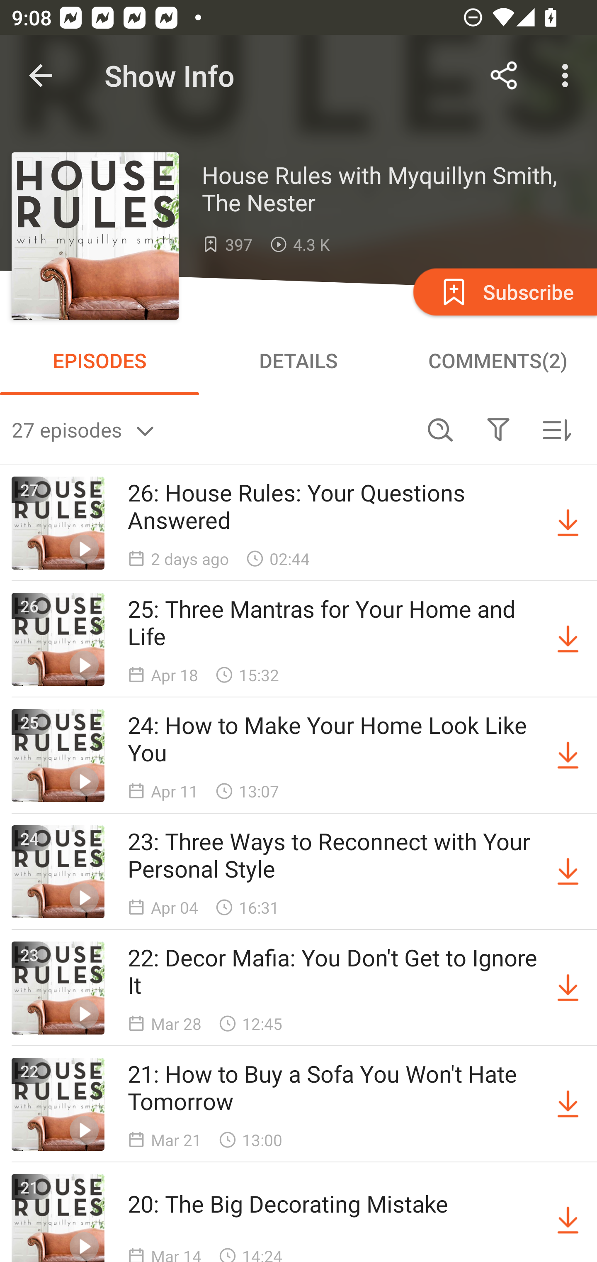 The height and width of the screenshot is (1262, 597). What do you see at coordinates (211, 429) in the screenshot?
I see `27 episodes ` at bounding box center [211, 429].